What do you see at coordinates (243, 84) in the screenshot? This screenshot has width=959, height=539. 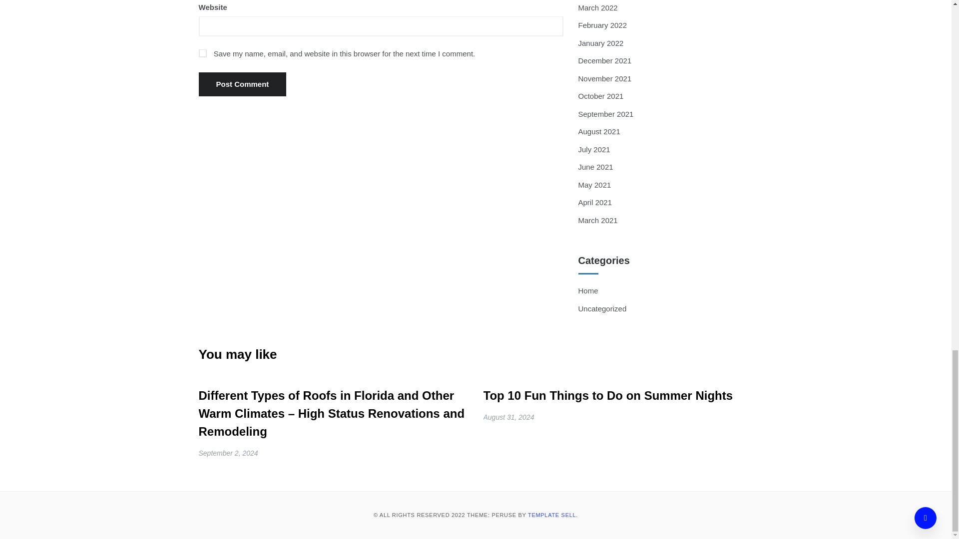 I see `Post Comment` at bounding box center [243, 84].